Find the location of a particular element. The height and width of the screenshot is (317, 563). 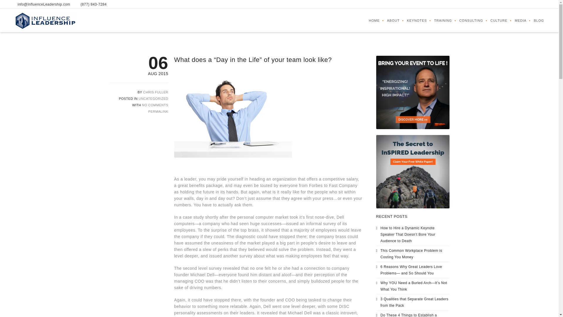

UNCATEGORIZED is located at coordinates (153, 99).